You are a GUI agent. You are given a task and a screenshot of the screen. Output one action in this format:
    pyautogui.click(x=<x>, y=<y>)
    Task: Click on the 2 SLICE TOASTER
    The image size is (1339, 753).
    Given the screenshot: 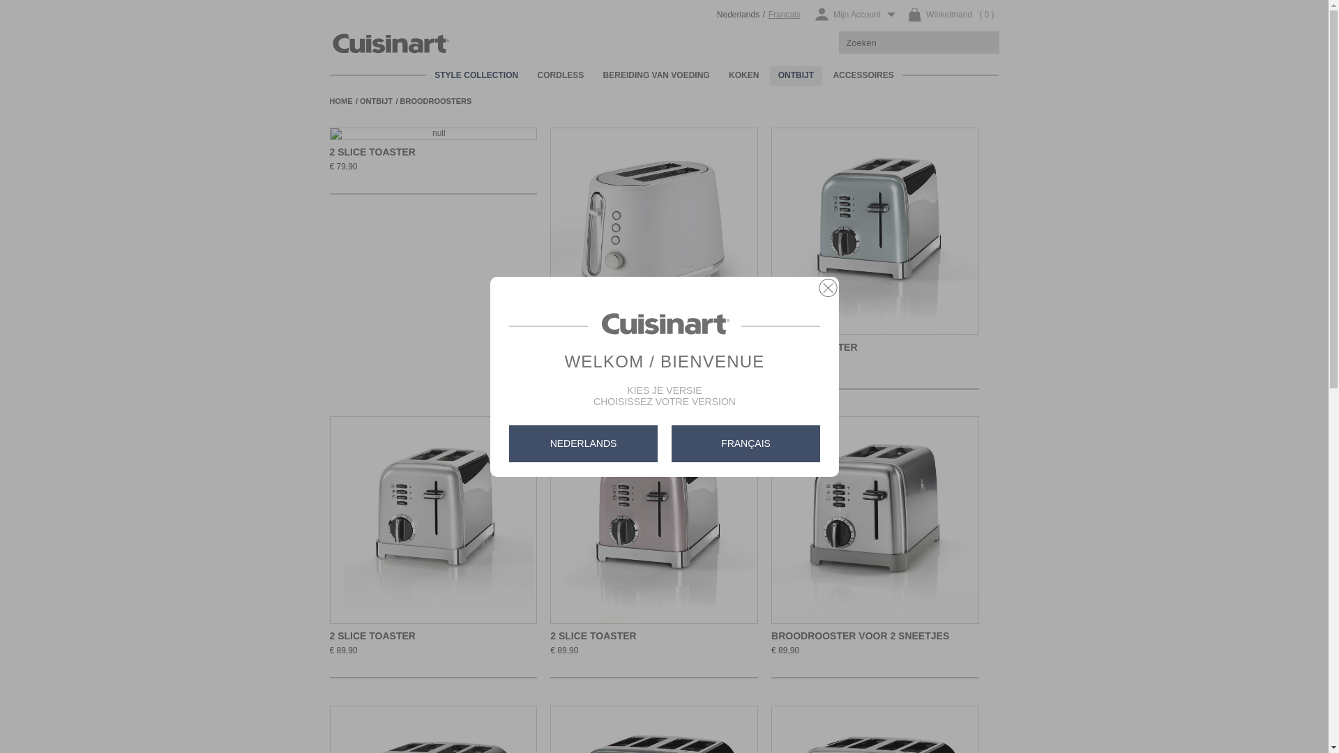 What is the action you would take?
    pyautogui.click(x=372, y=636)
    